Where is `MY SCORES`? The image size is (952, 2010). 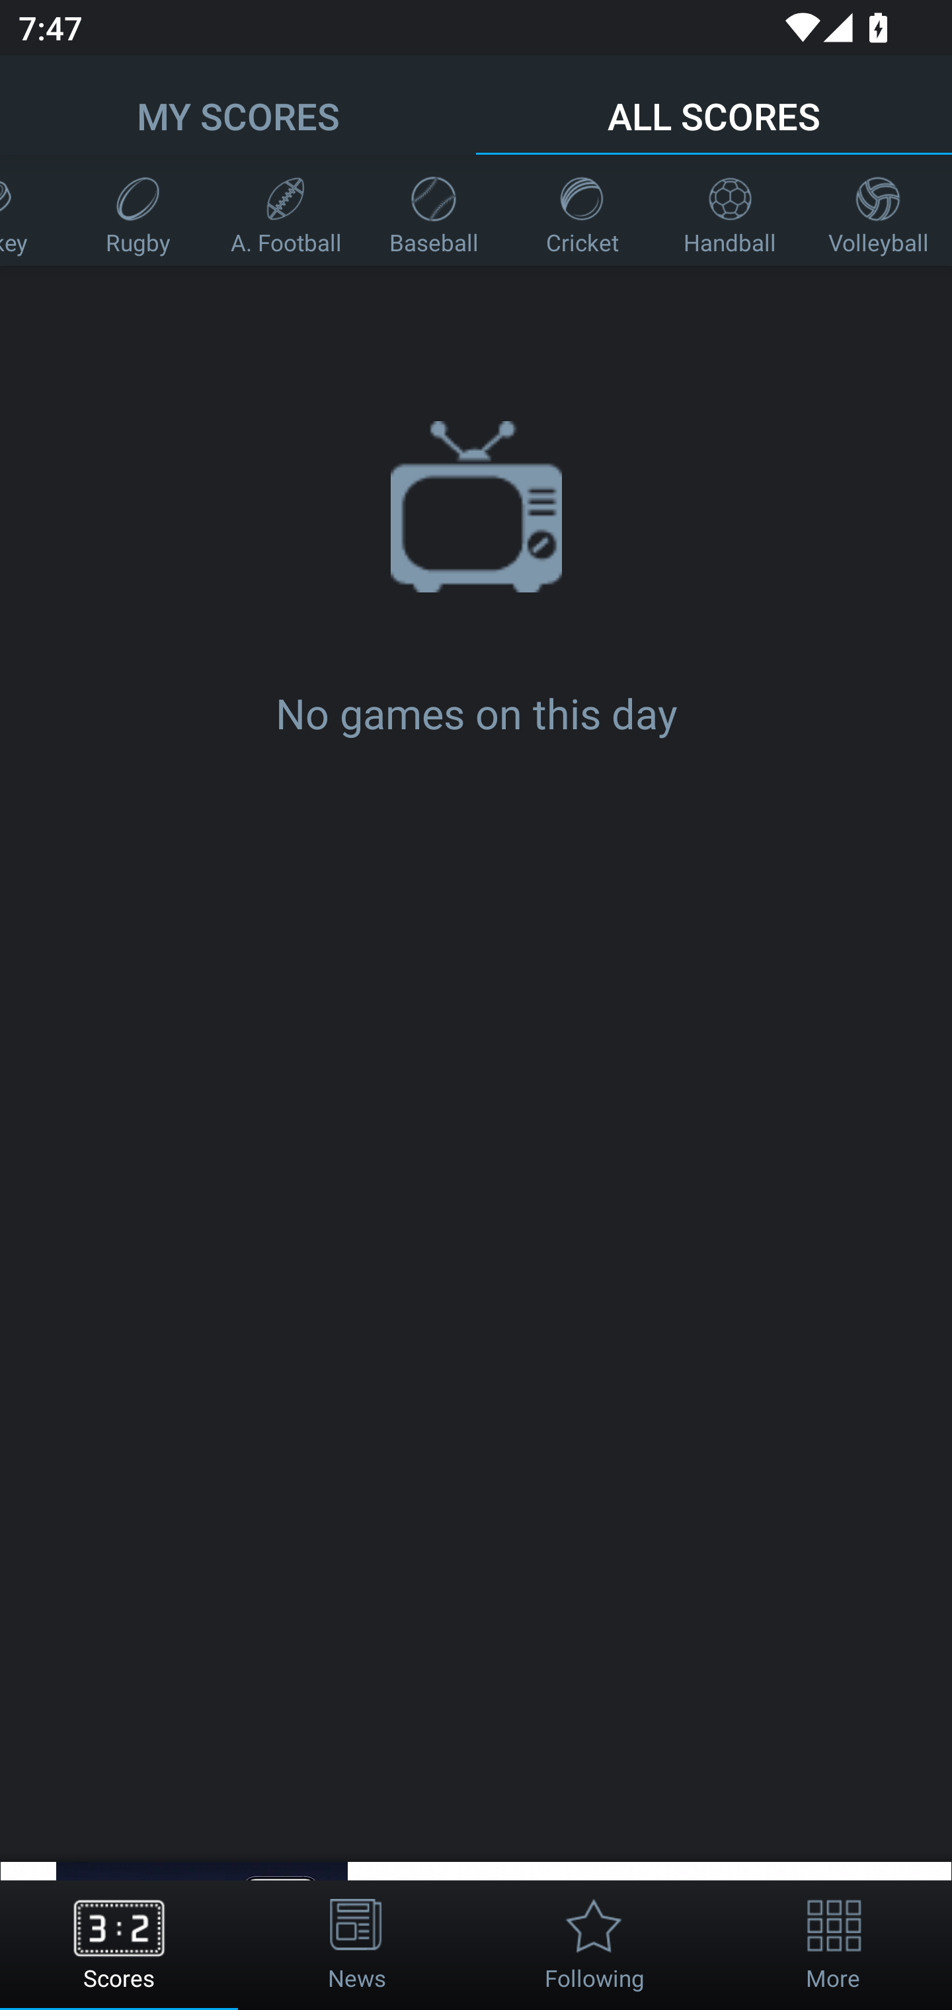
MY SCORES is located at coordinates (238, 104).